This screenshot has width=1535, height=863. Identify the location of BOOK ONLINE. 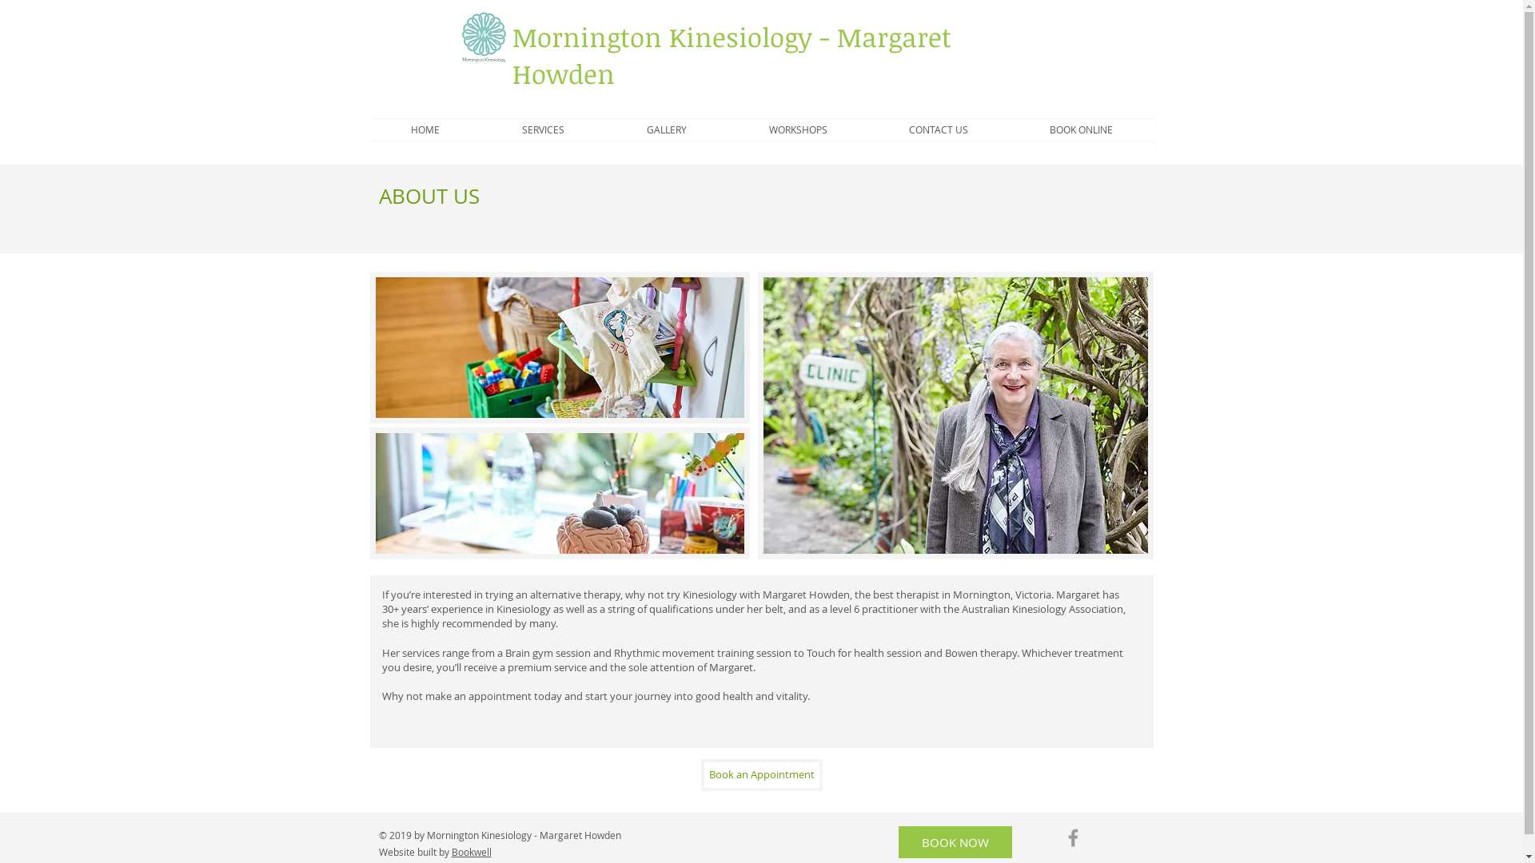
(1081, 129).